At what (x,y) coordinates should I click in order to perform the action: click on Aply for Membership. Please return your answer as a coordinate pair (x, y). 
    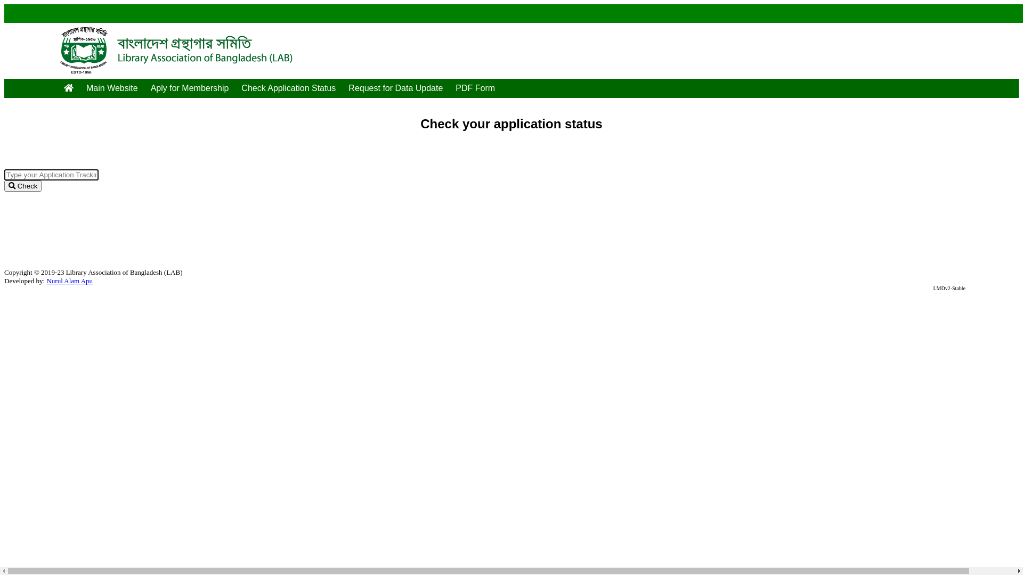
    Looking at the image, I should click on (190, 88).